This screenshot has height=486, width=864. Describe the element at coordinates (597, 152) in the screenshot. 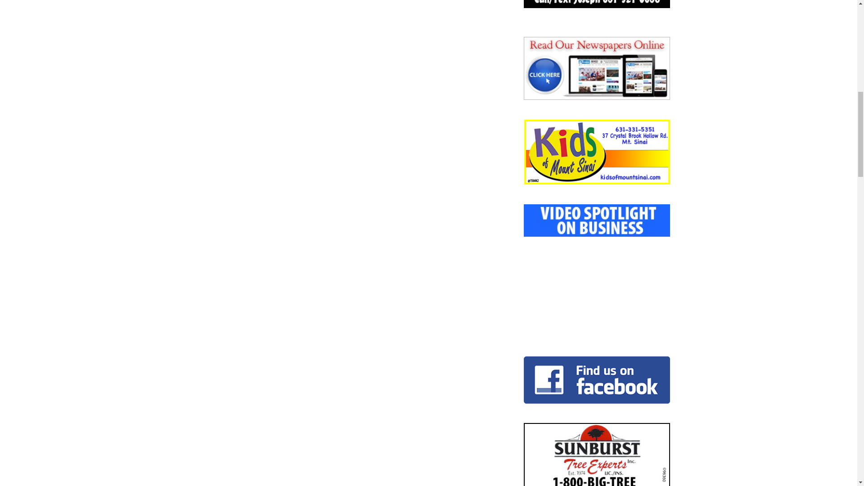

I see `Kids of Mount Sinai` at that location.